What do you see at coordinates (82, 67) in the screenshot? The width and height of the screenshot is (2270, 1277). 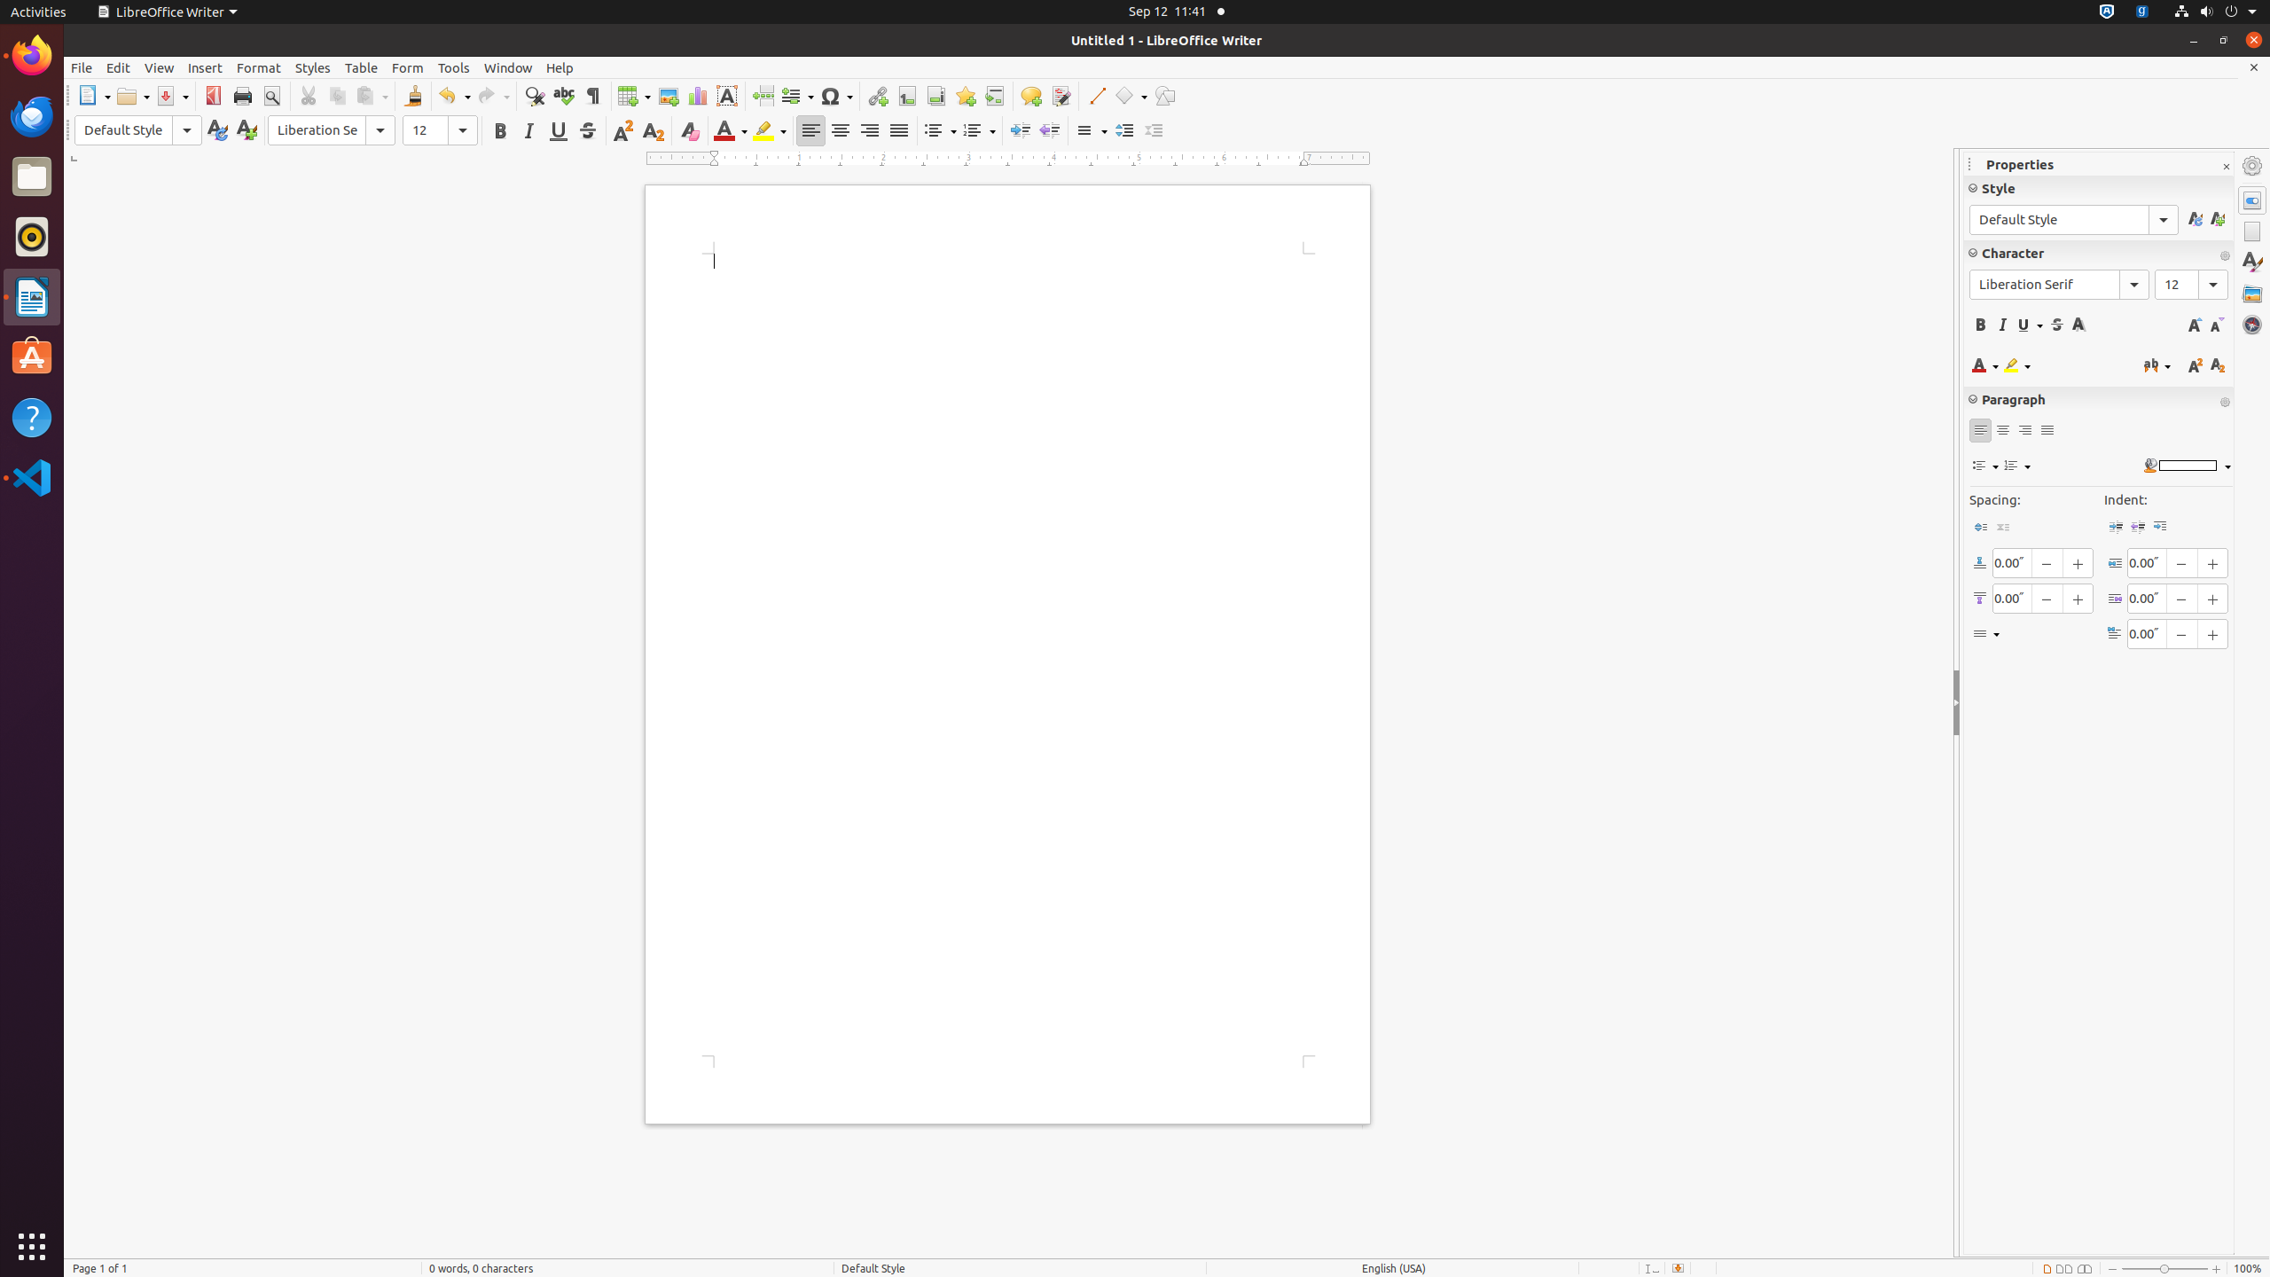 I see `File` at bounding box center [82, 67].